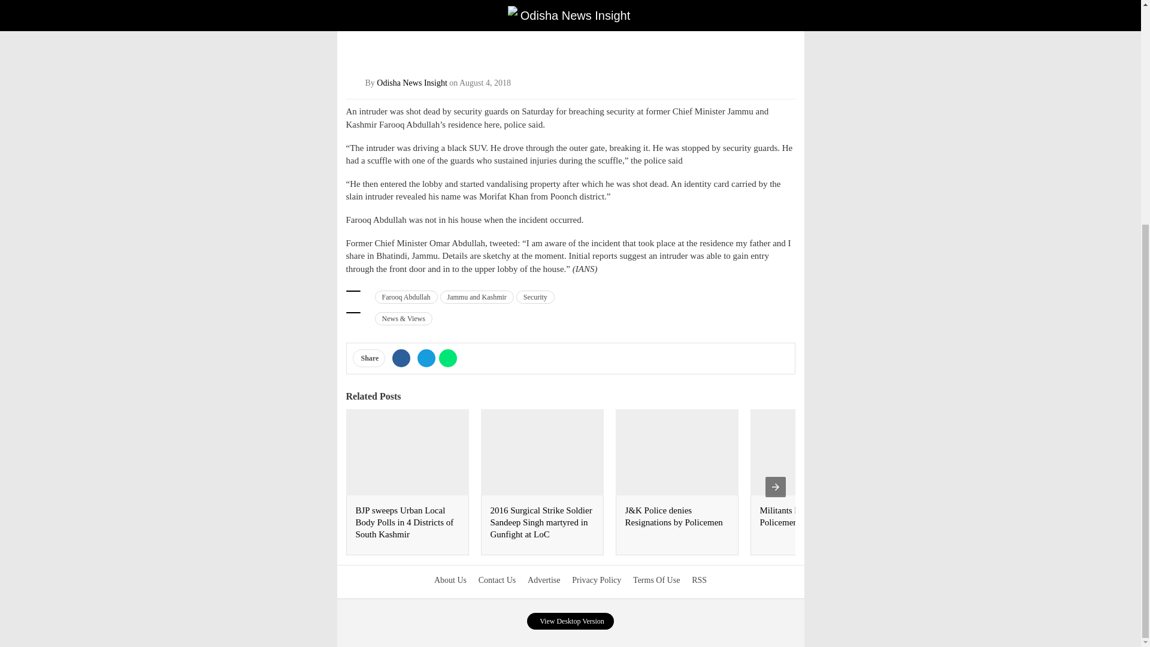  I want to click on Farooq Abdullah, so click(406, 297).